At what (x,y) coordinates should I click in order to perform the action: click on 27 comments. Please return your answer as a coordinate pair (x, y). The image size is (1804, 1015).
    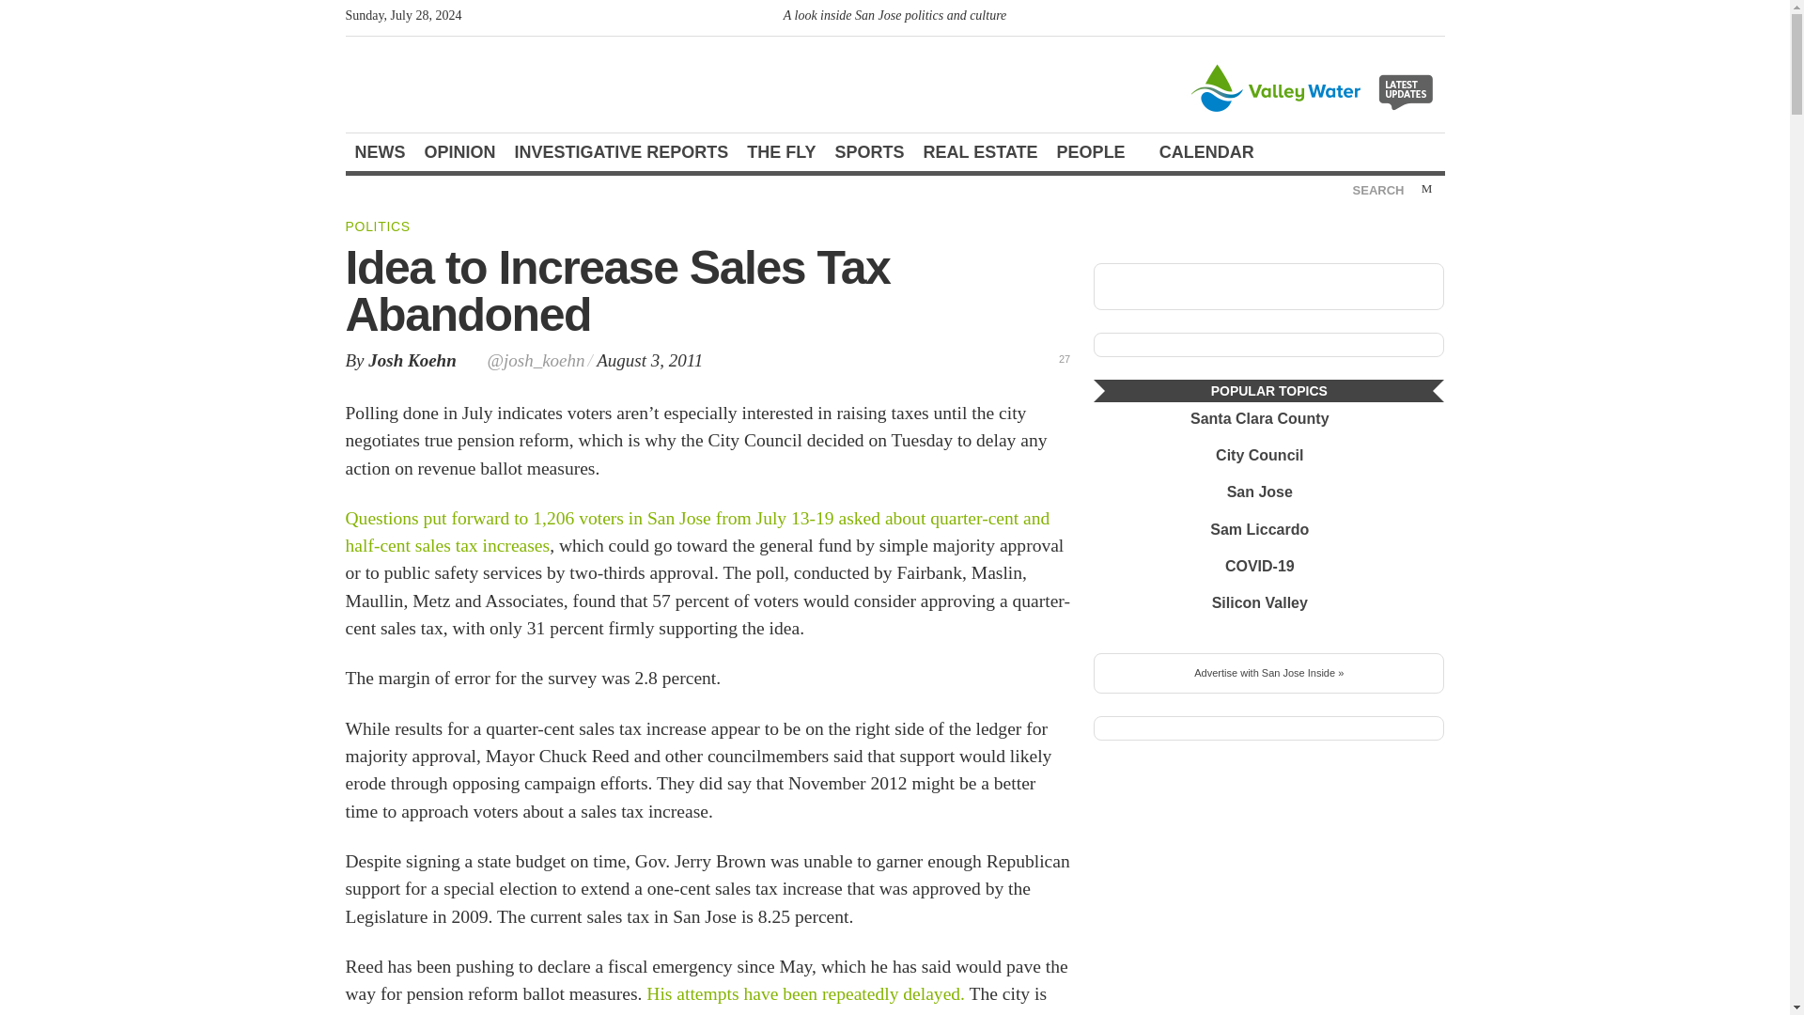
    Looking at the image, I should click on (1054, 357).